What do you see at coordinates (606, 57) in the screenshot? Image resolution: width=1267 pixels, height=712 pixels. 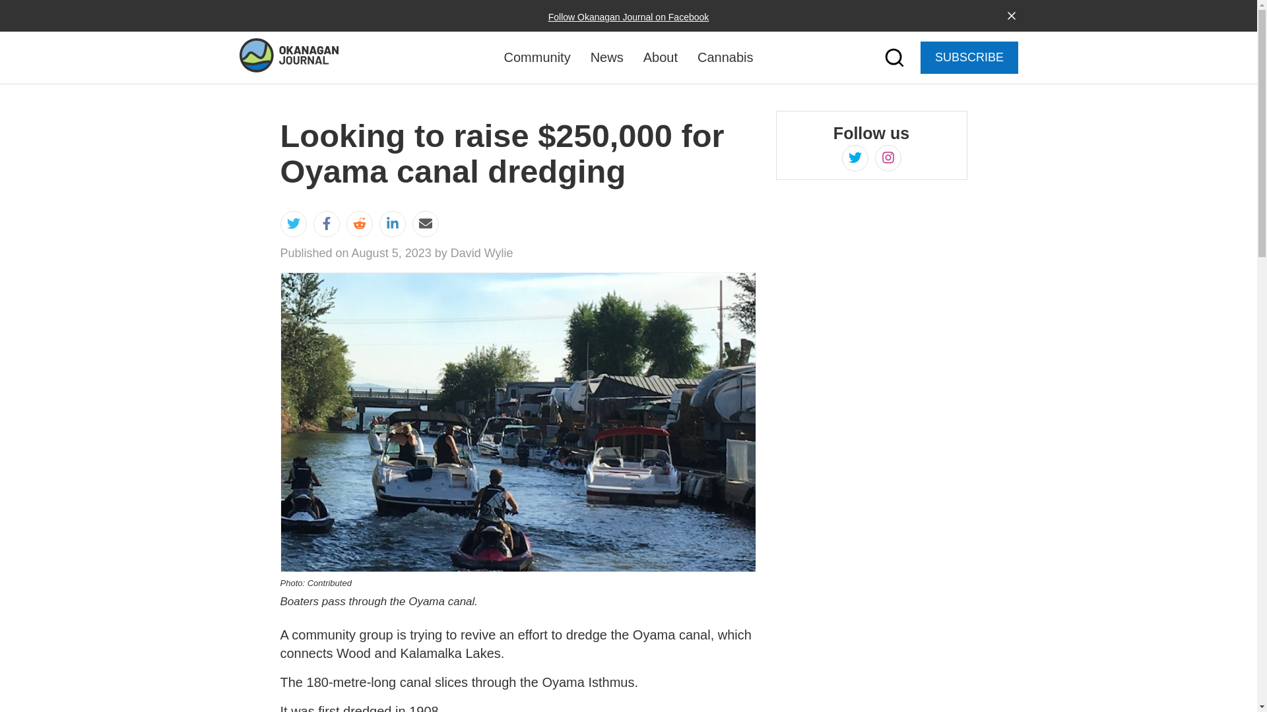 I see `News` at bounding box center [606, 57].